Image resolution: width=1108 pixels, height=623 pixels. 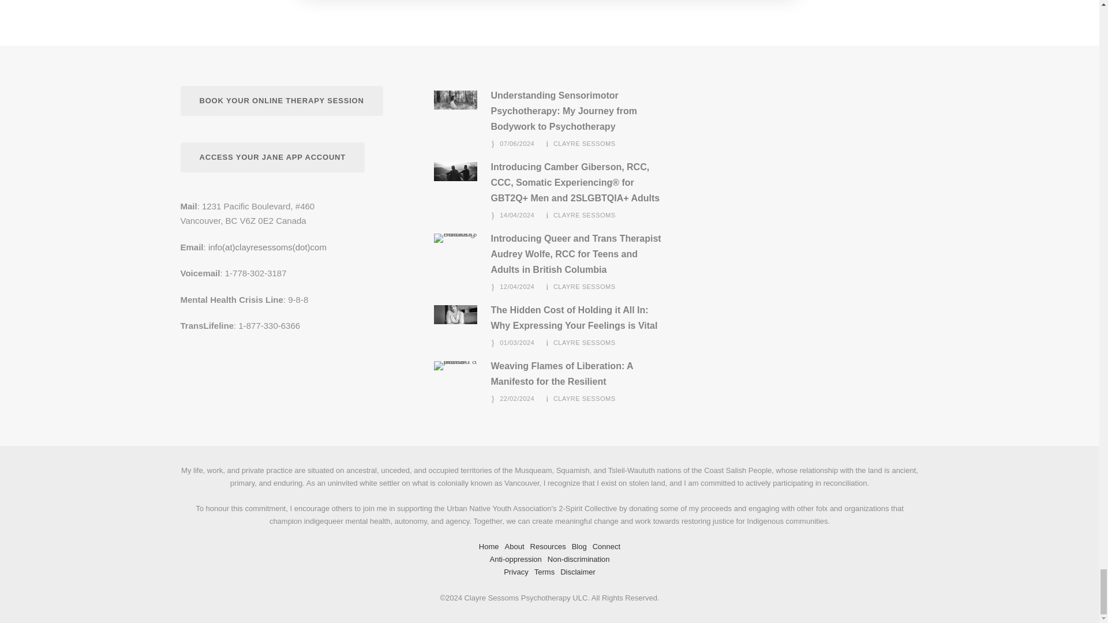 What do you see at coordinates (272, 158) in the screenshot?
I see `ACCESS YOUR JANE APP ACCOUNT` at bounding box center [272, 158].